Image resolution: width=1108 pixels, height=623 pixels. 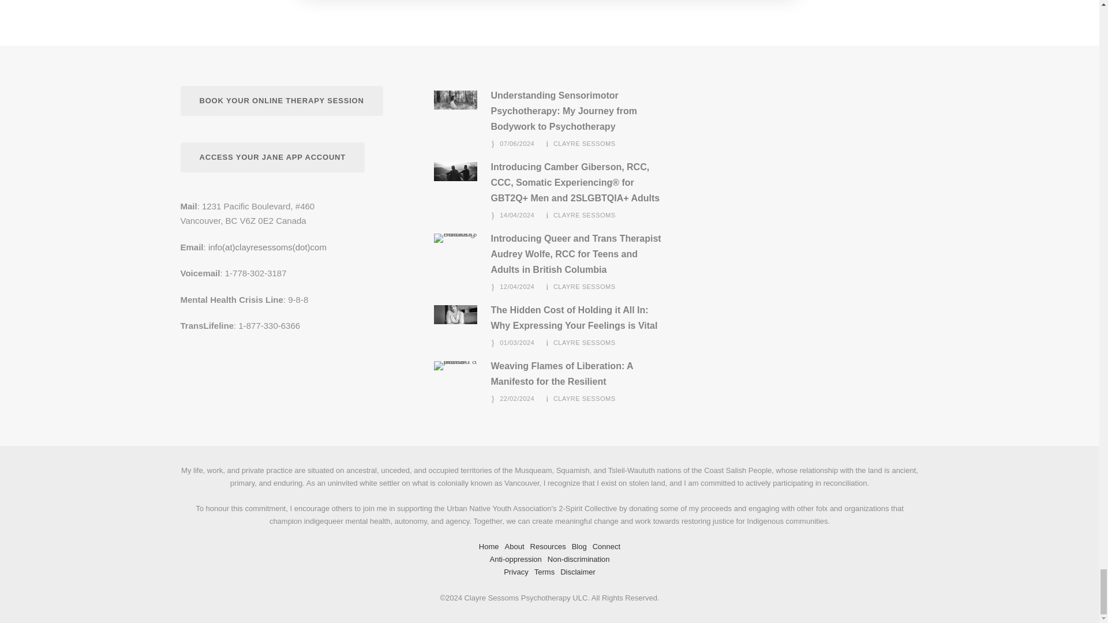 What do you see at coordinates (272, 158) in the screenshot?
I see `ACCESS YOUR JANE APP ACCOUNT` at bounding box center [272, 158].